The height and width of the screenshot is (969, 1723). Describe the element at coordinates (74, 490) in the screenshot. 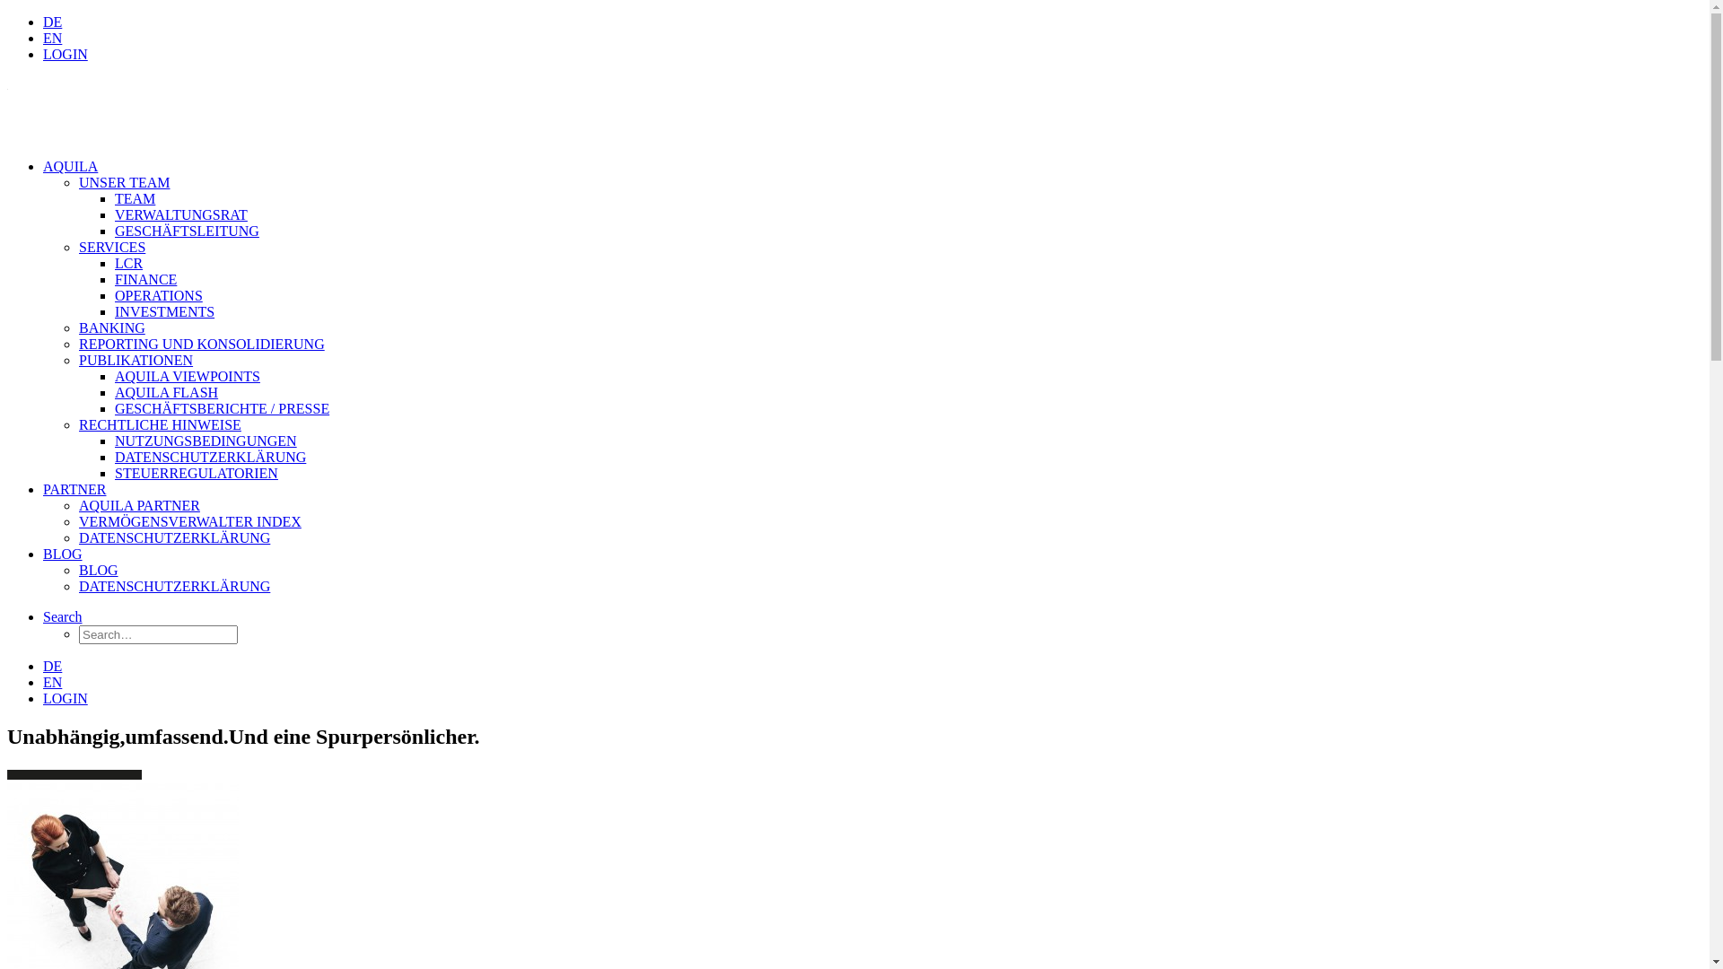

I see `PARTNER` at that location.